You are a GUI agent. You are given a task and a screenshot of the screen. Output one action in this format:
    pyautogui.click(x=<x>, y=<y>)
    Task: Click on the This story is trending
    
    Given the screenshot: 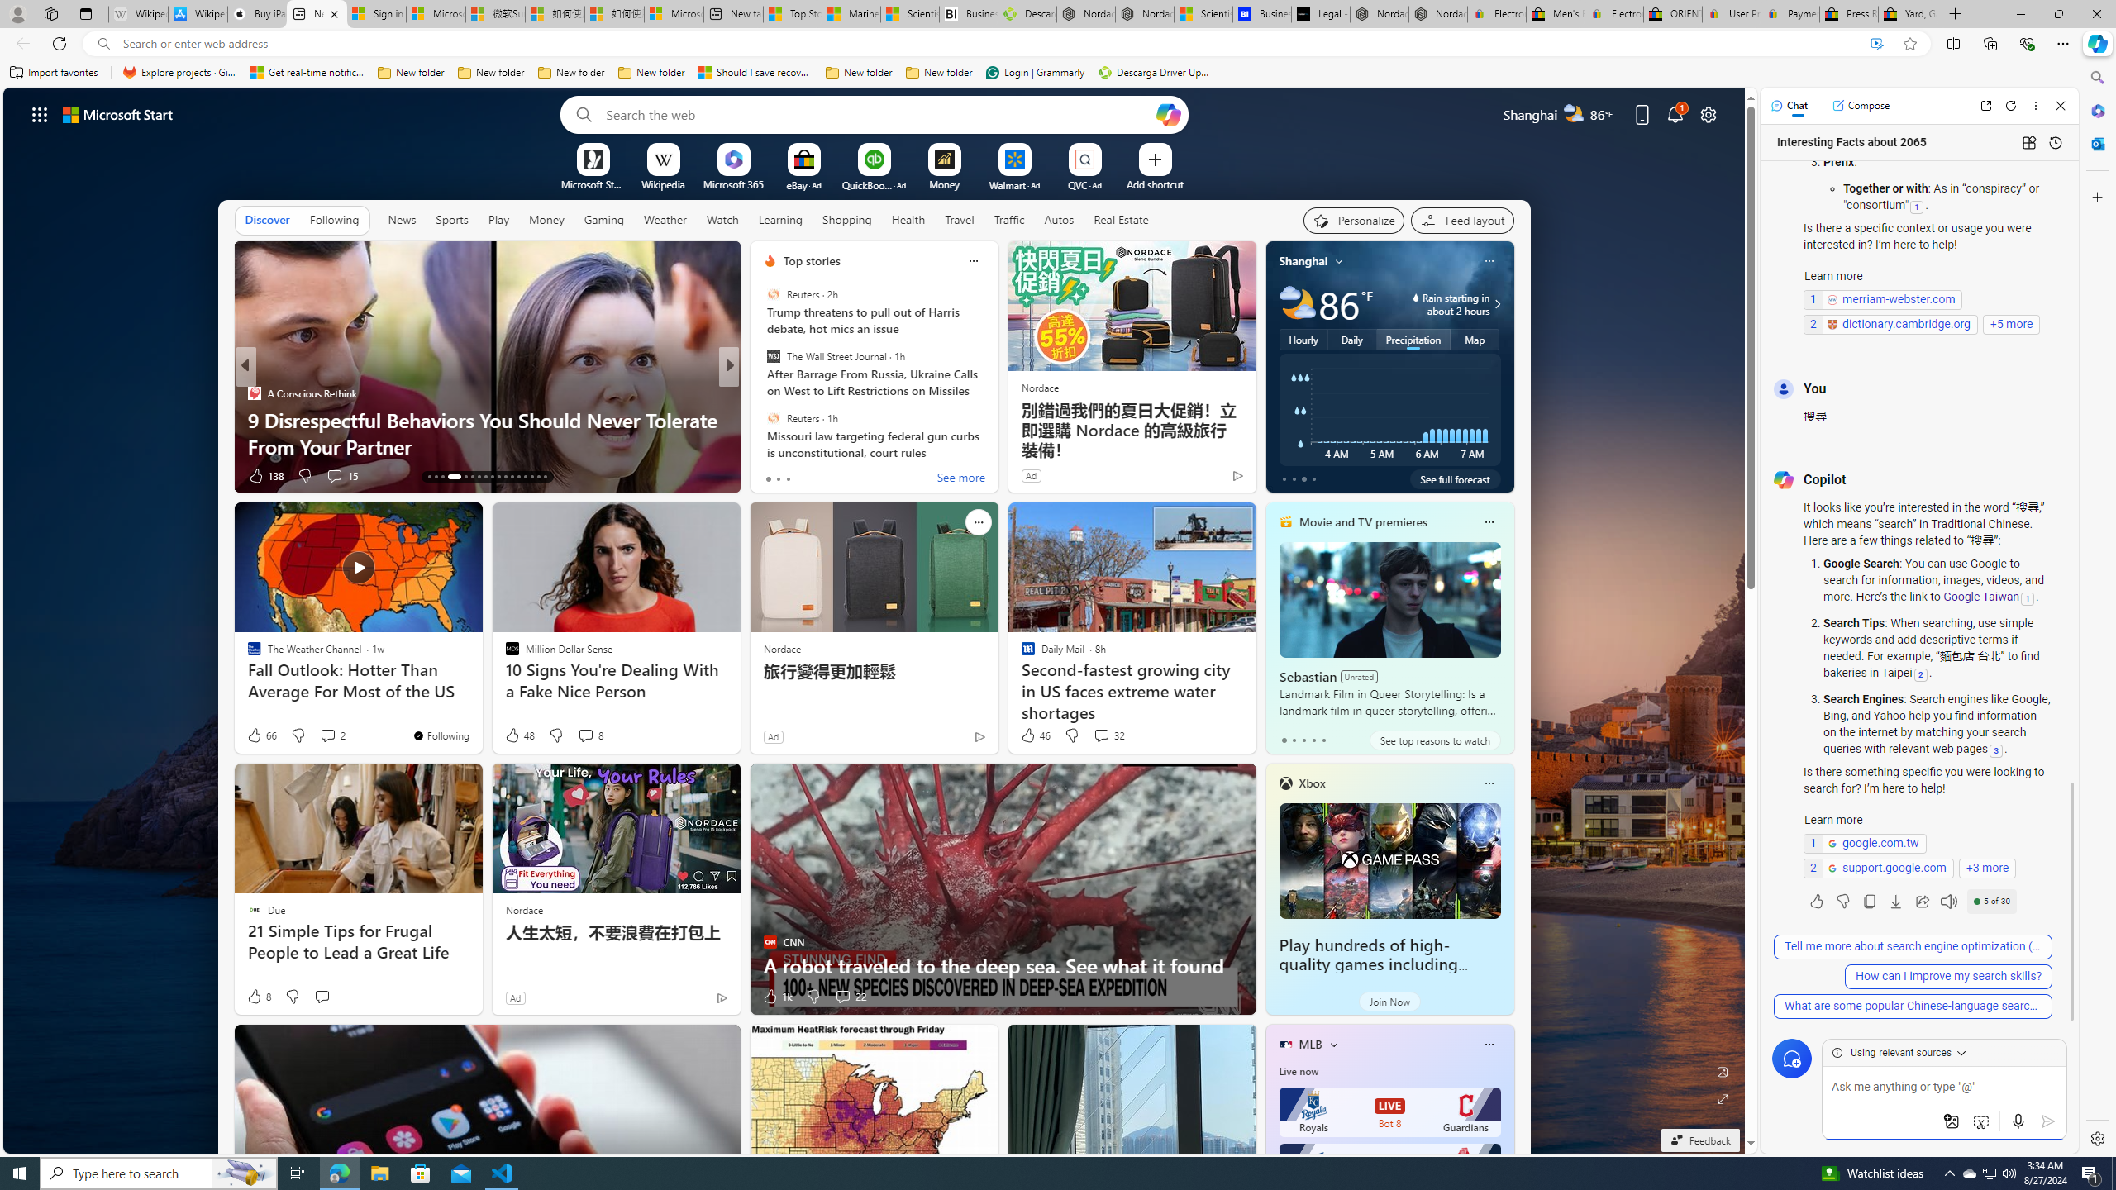 What is the action you would take?
    pyautogui.click(x=1205, y=479)
    